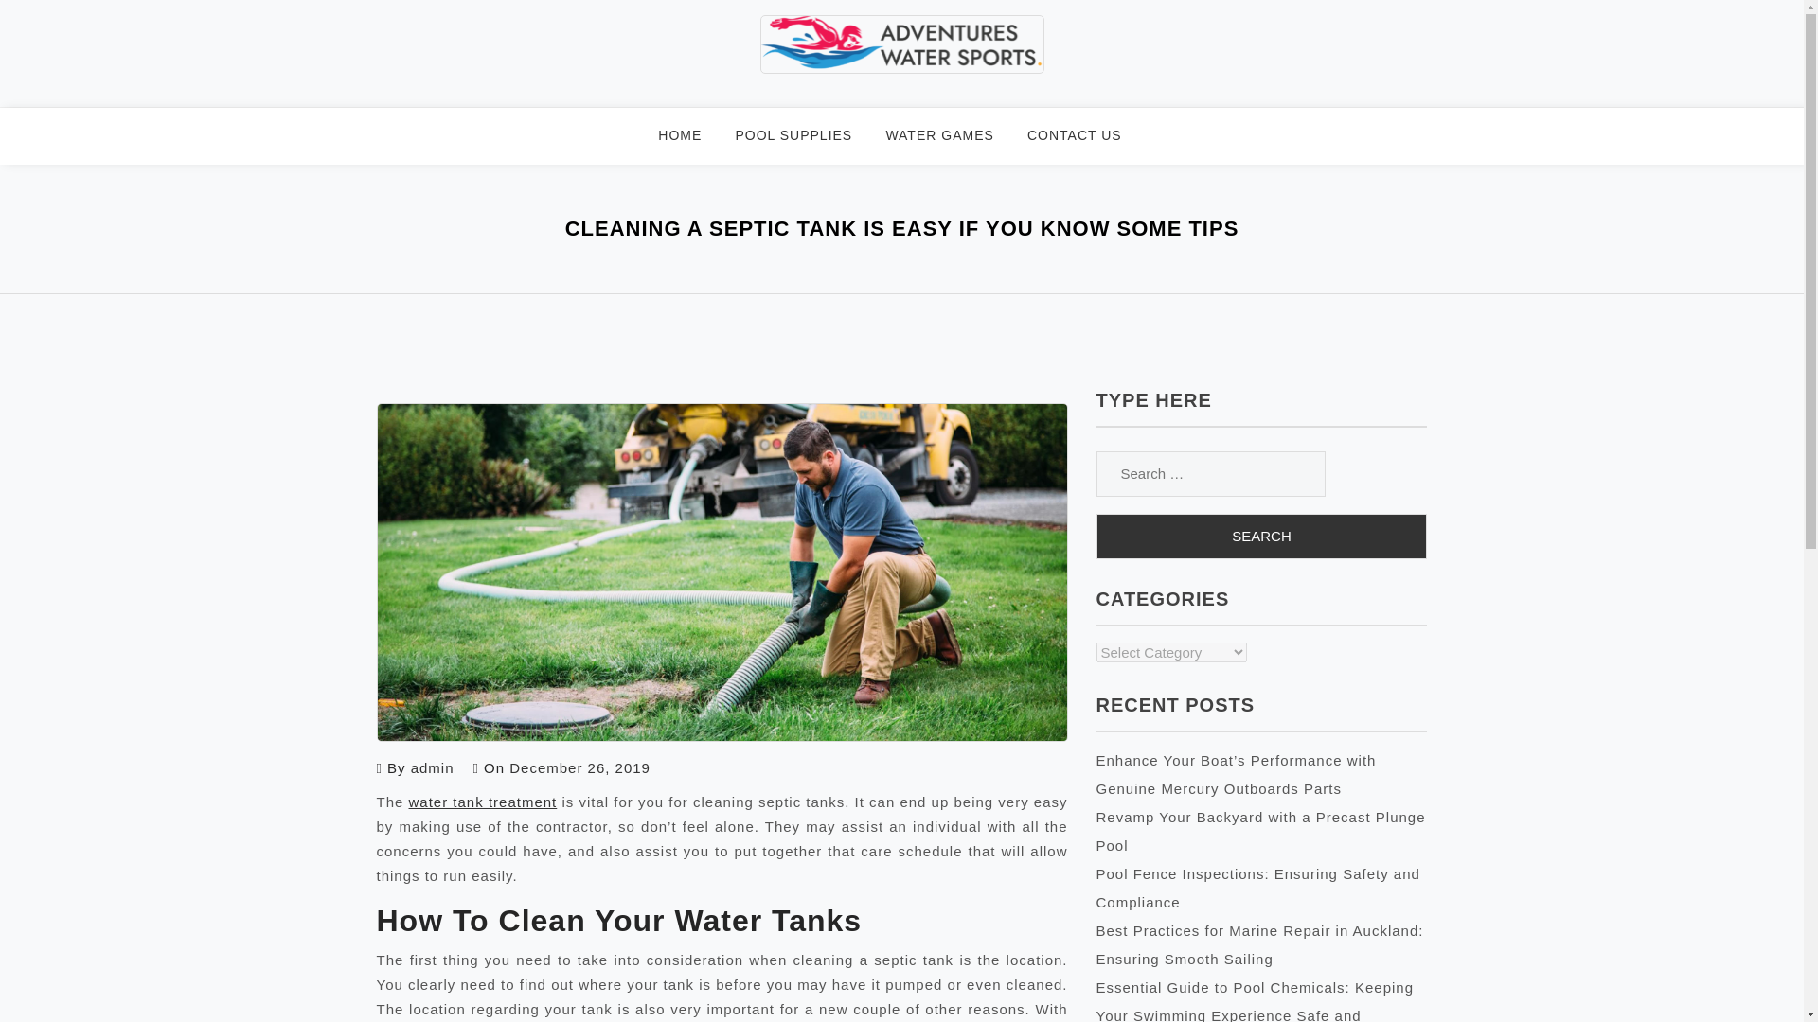 The image size is (1818, 1022). I want to click on Search, so click(1261, 536).